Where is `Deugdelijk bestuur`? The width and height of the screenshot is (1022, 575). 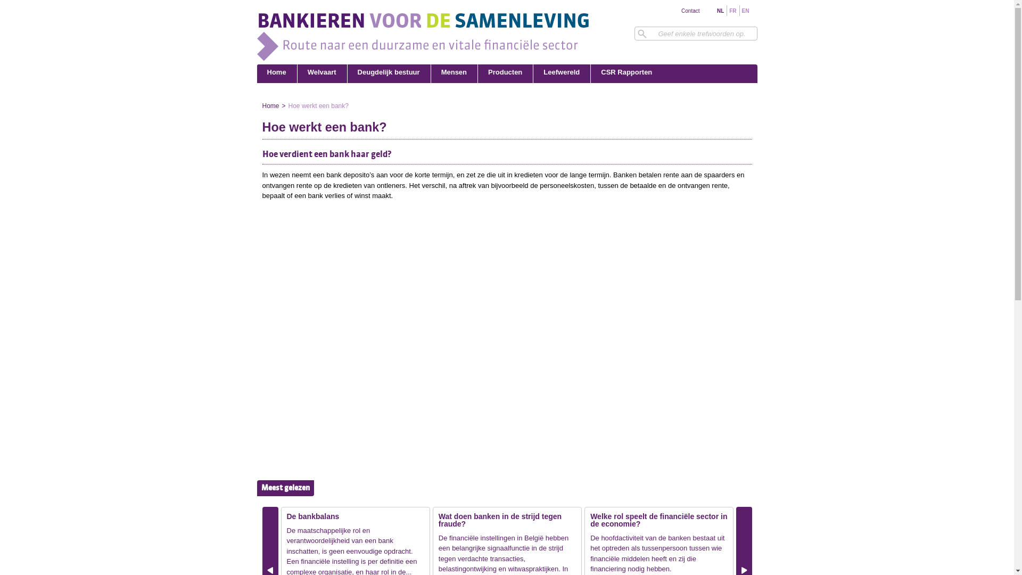
Deugdelijk bestuur is located at coordinates (389, 73).